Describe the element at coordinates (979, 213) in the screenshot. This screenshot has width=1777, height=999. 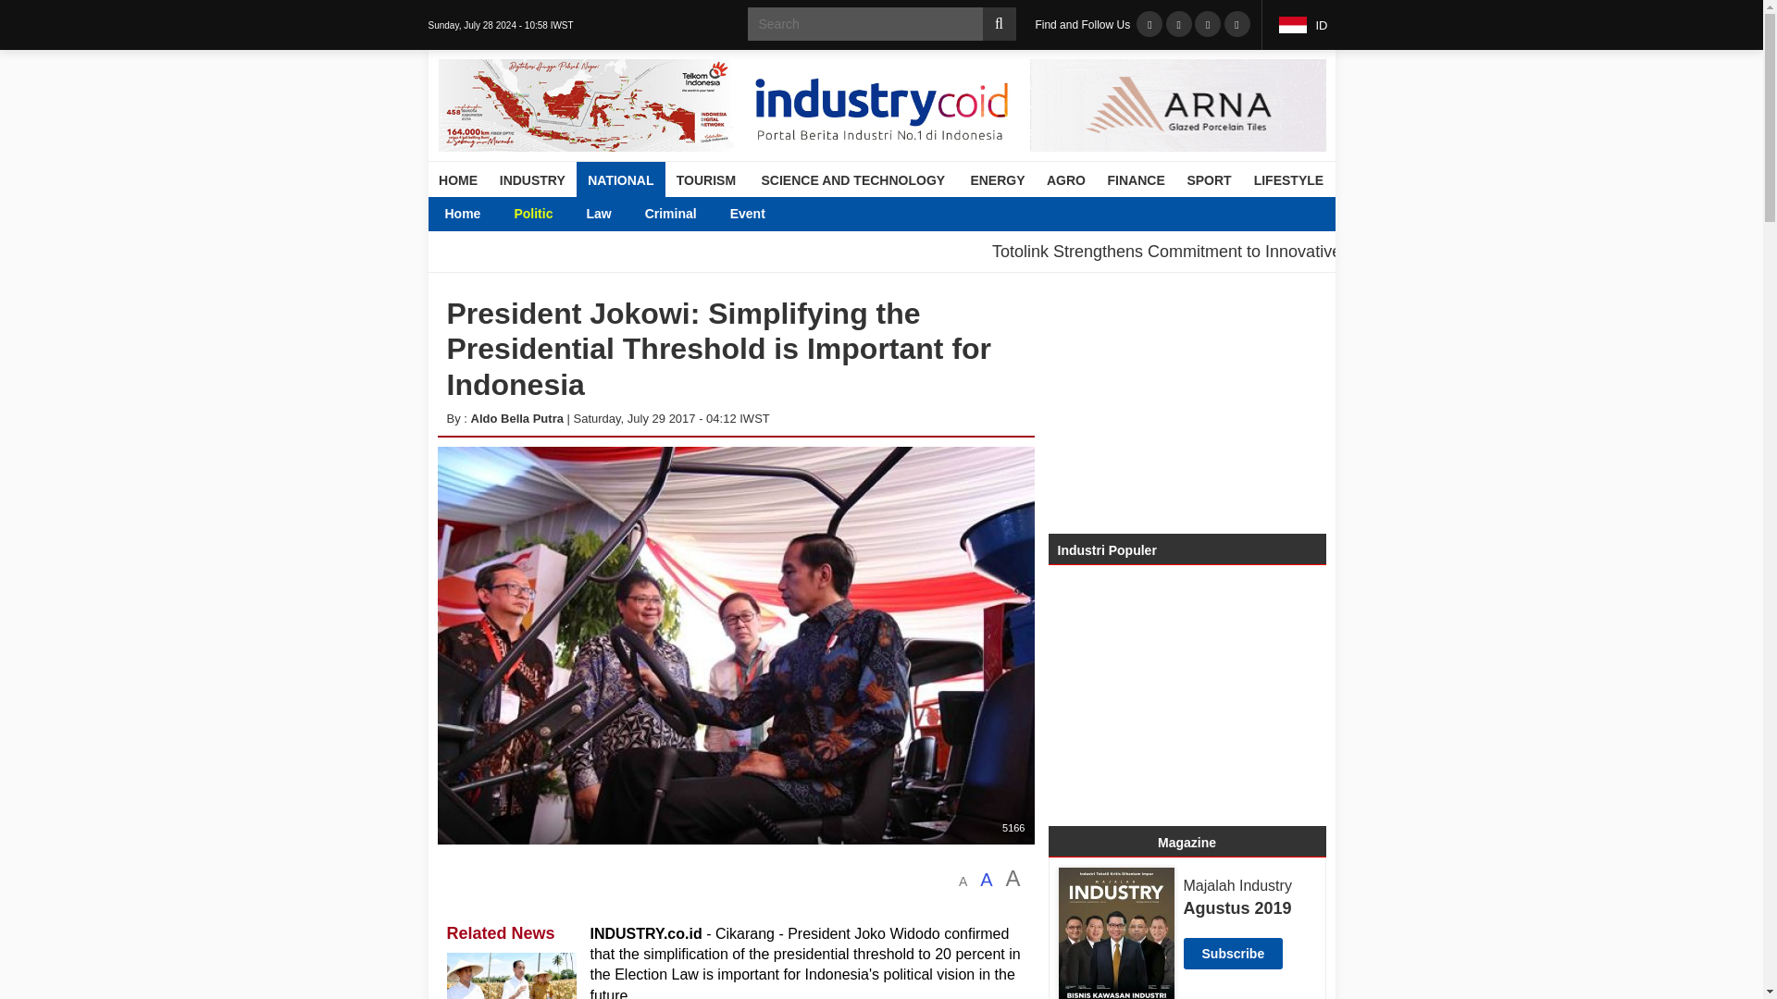
I see `Tools` at that location.